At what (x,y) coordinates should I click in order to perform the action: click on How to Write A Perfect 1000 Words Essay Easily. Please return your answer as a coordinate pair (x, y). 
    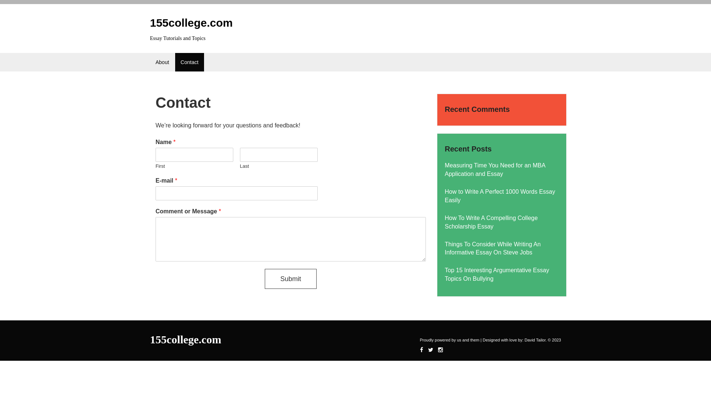
    Looking at the image, I should click on (500, 196).